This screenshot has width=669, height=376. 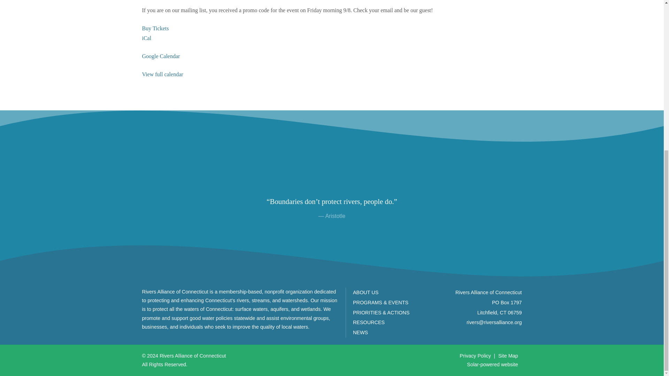 I want to click on Privacy Policy, so click(x=475, y=356).